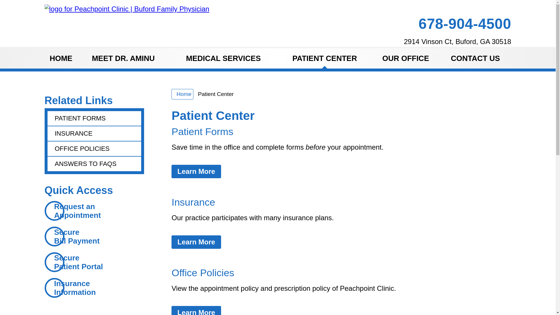 This screenshot has width=560, height=315. Describe the element at coordinates (182, 94) in the screenshot. I see `Home` at that location.